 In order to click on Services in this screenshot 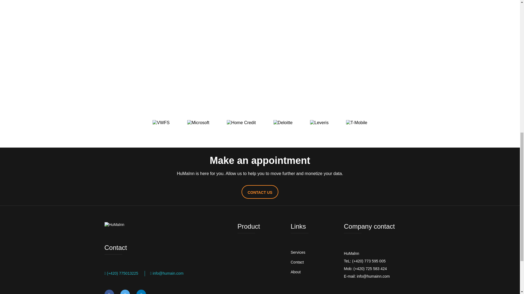, I will do `click(298, 252)`.